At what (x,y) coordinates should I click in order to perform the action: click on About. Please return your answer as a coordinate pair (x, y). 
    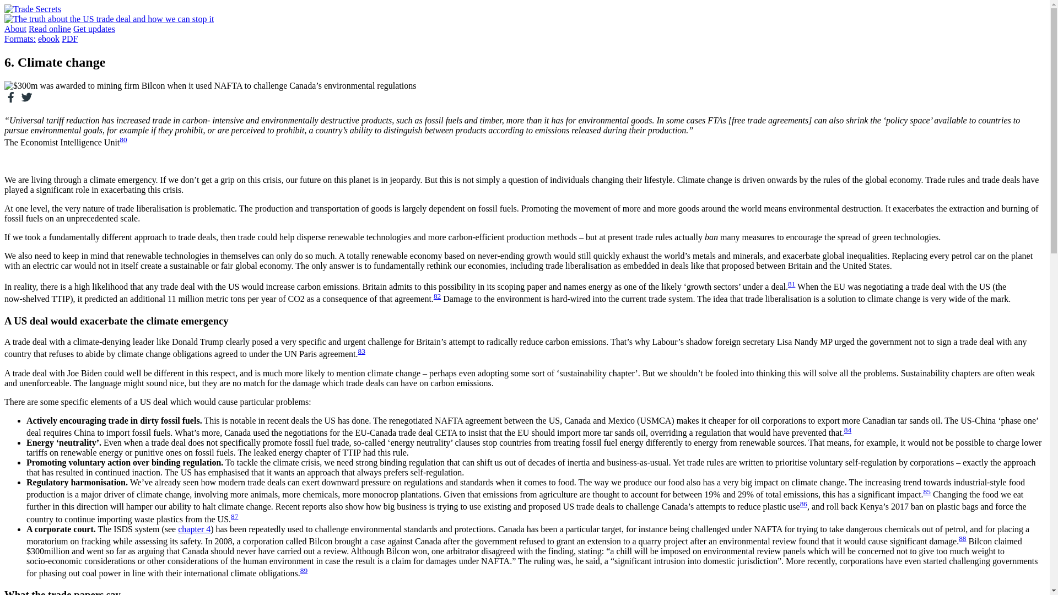
    Looking at the image, I should click on (15, 29).